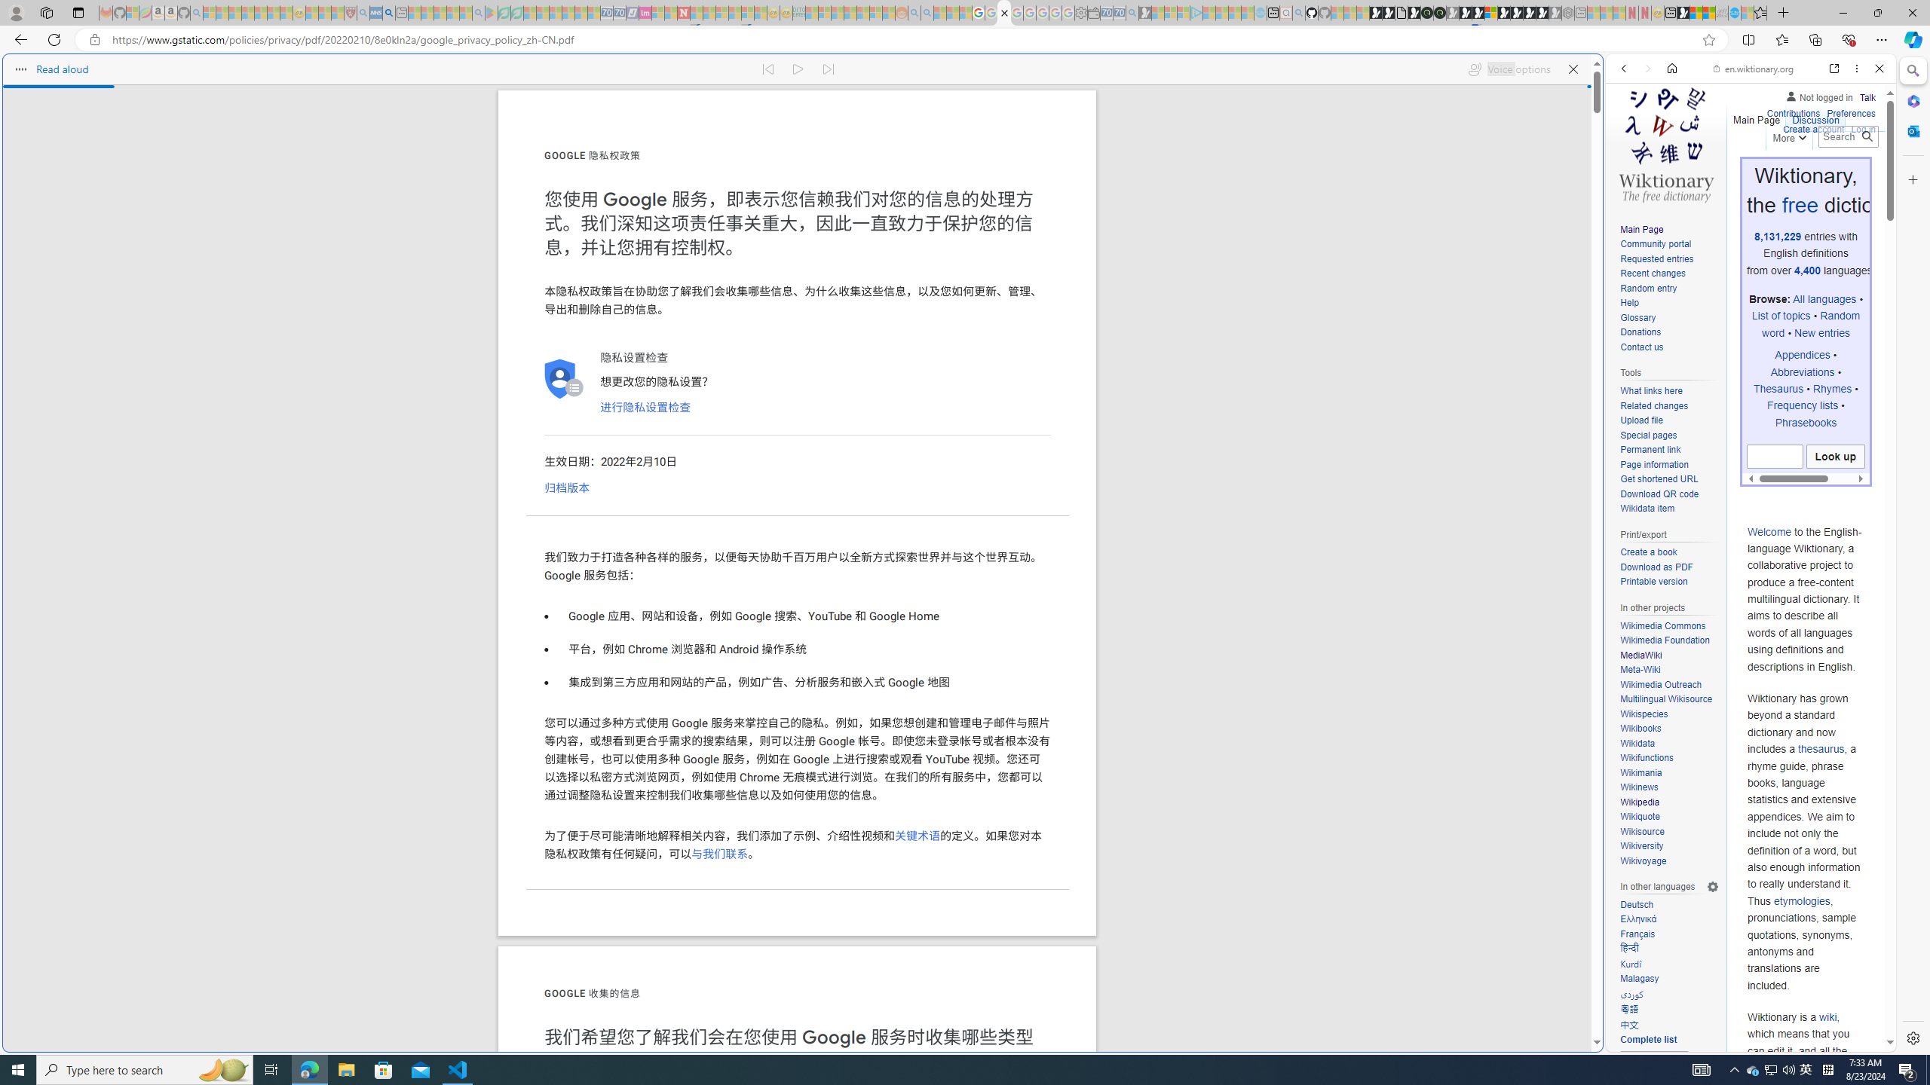  Describe the element at coordinates (1119, 13) in the screenshot. I see `Cheap Car Rentals - Save70.com - Sleeping` at that location.